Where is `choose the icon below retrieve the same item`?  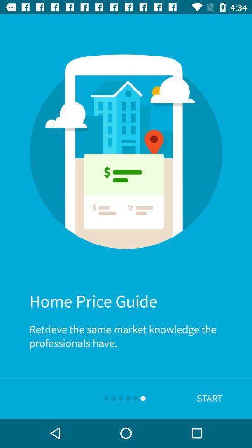 choose the icon below retrieve the same item is located at coordinates (210, 399).